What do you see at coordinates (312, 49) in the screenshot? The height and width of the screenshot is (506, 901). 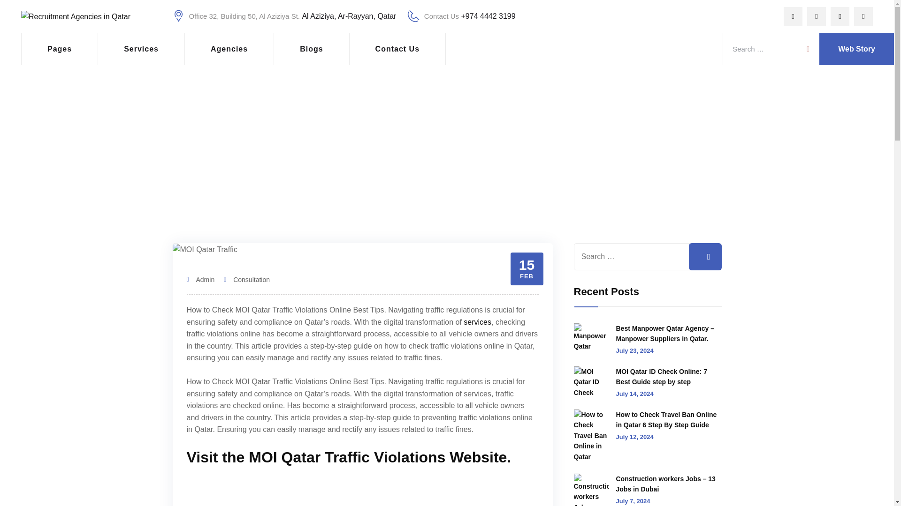 I see `Blogs` at bounding box center [312, 49].